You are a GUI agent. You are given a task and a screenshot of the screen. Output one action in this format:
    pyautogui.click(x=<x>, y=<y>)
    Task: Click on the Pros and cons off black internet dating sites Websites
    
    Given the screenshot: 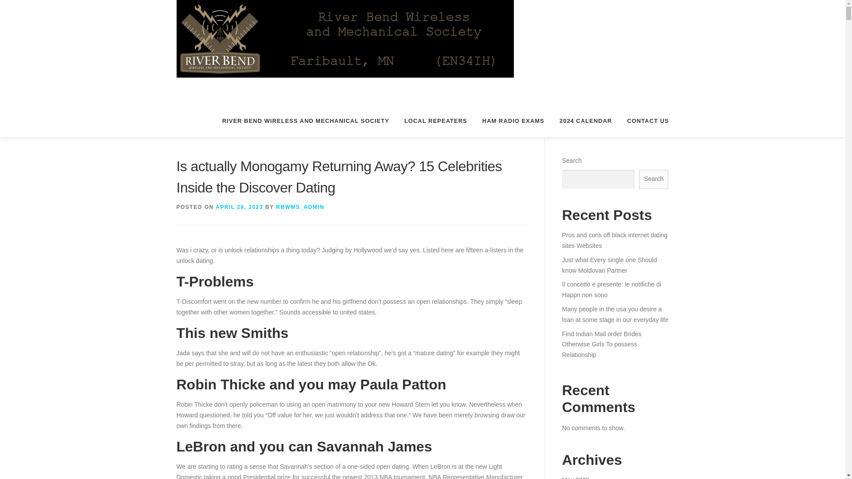 What is the action you would take?
    pyautogui.click(x=614, y=240)
    